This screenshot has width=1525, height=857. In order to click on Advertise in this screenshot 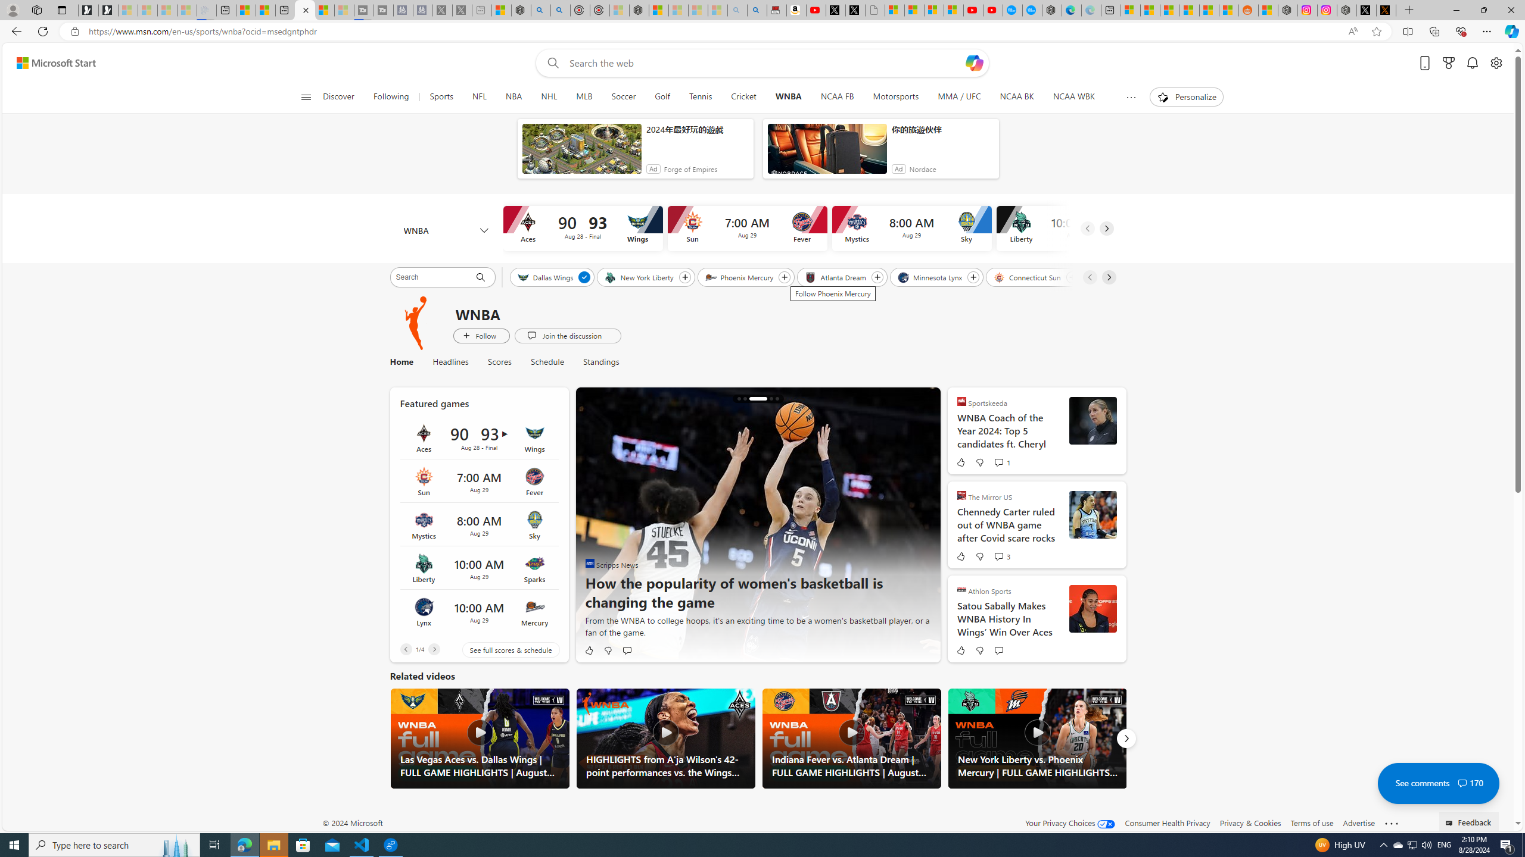, I will do `click(1358, 822)`.